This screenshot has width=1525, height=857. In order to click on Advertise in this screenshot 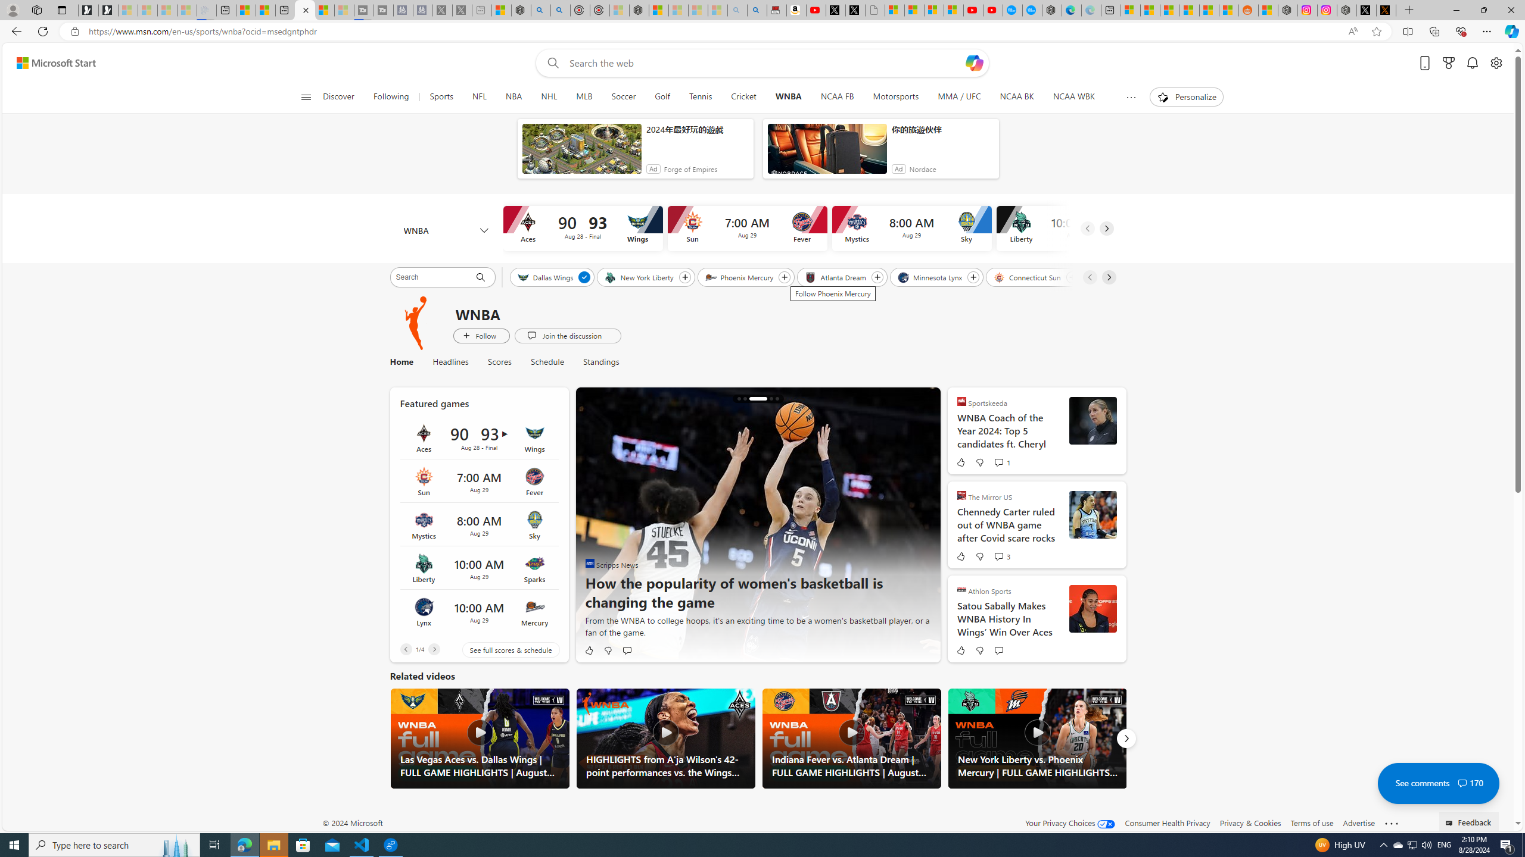, I will do `click(1358, 822)`.